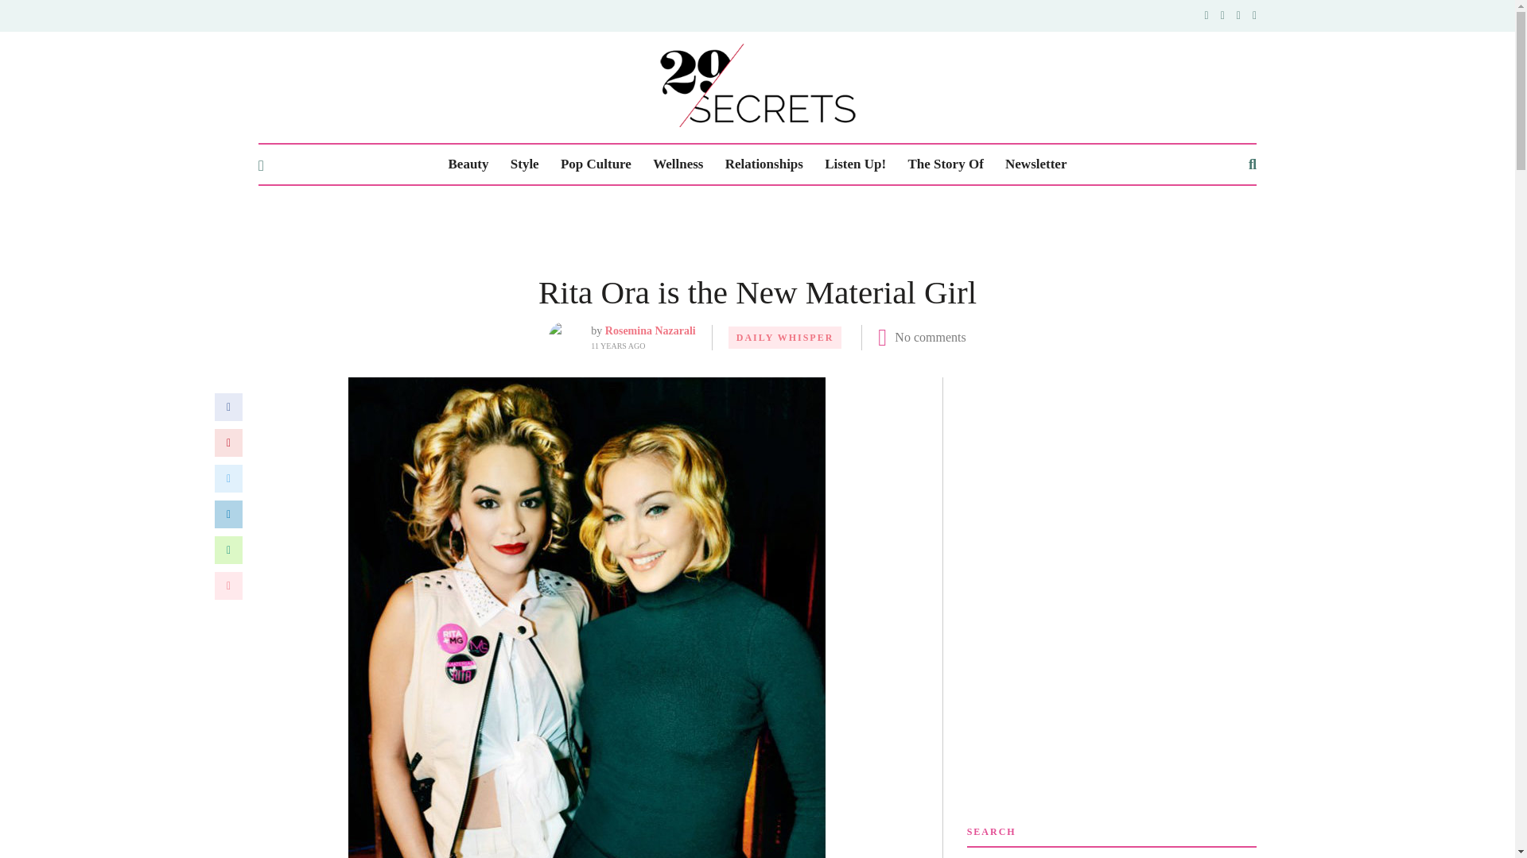  What do you see at coordinates (651, 330) in the screenshot?
I see `Rosemina Nazarali` at bounding box center [651, 330].